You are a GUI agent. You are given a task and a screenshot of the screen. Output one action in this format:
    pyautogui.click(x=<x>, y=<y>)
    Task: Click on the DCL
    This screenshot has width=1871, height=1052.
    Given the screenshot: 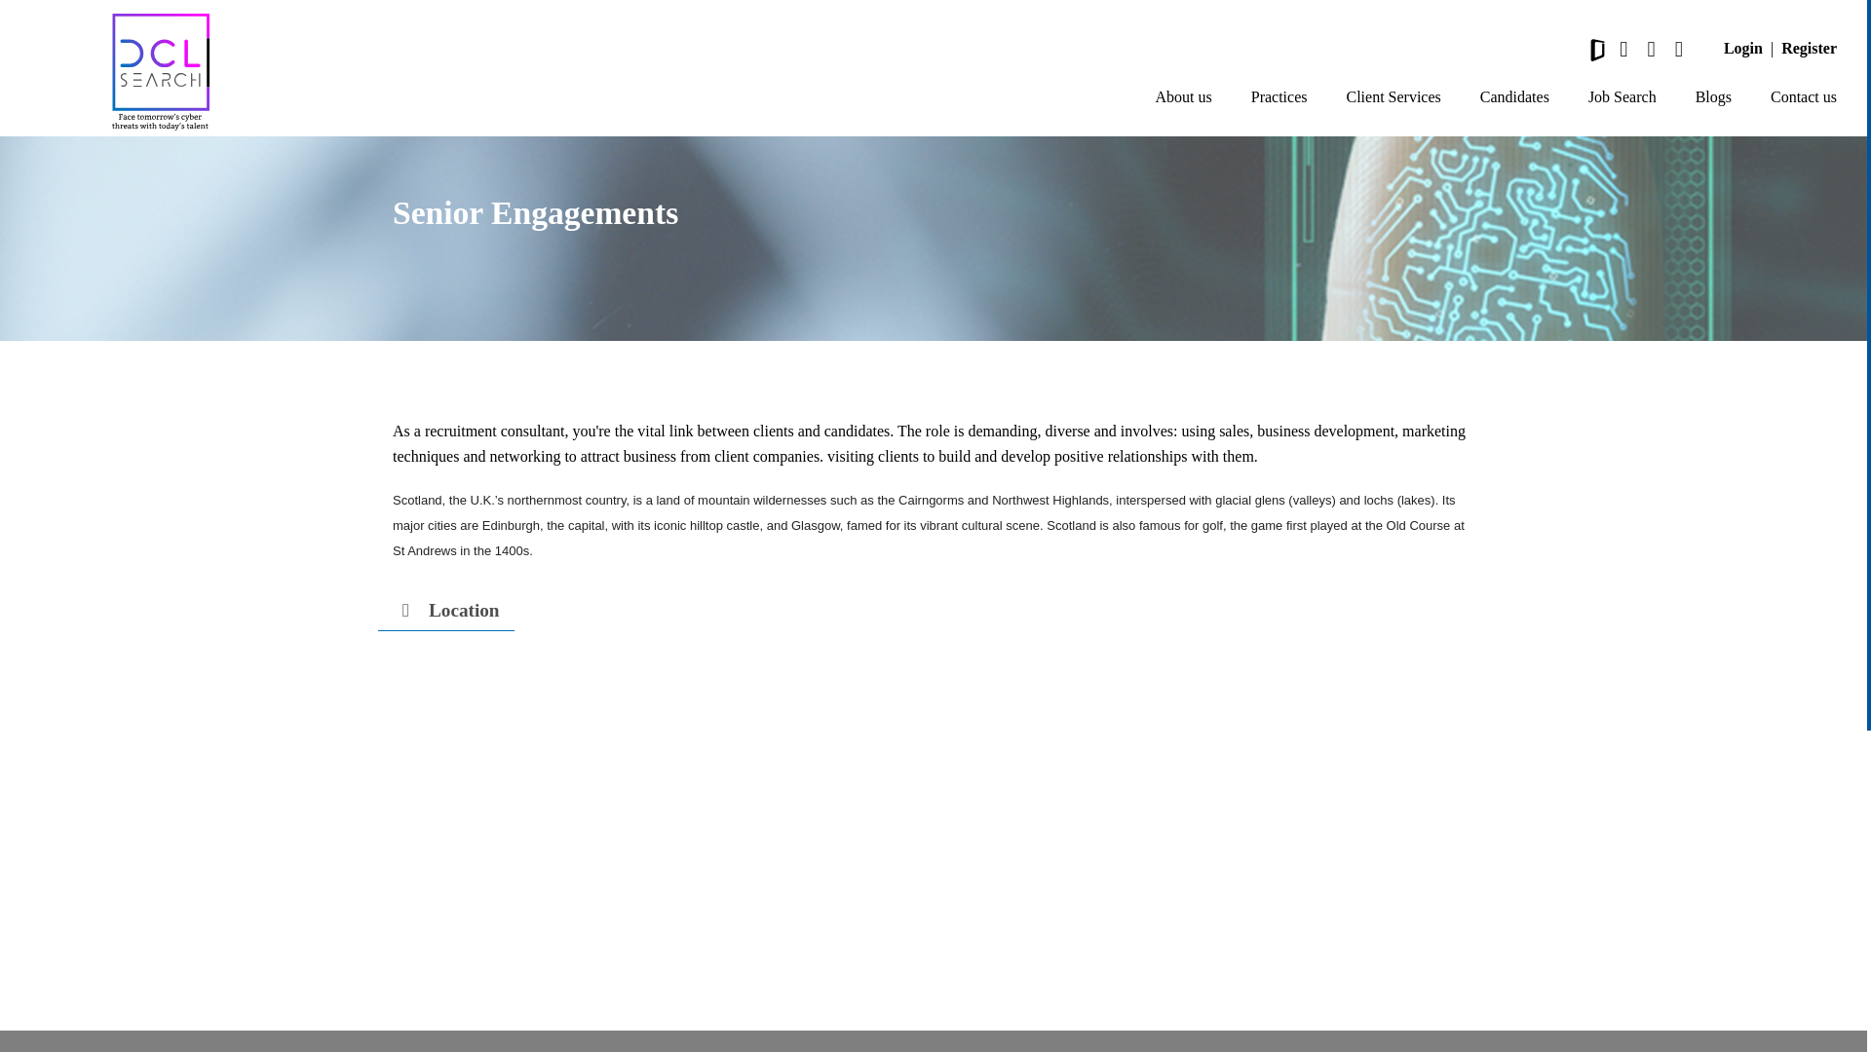 What is the action you would take?
    pyautogui.click(x=160, y=72)
    